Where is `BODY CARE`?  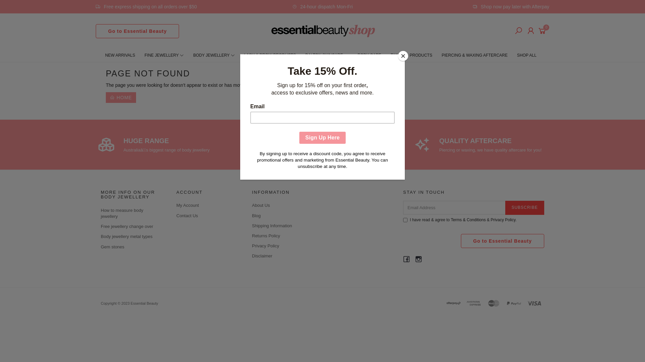 BODY CARE is located at coordinates (369, 55).